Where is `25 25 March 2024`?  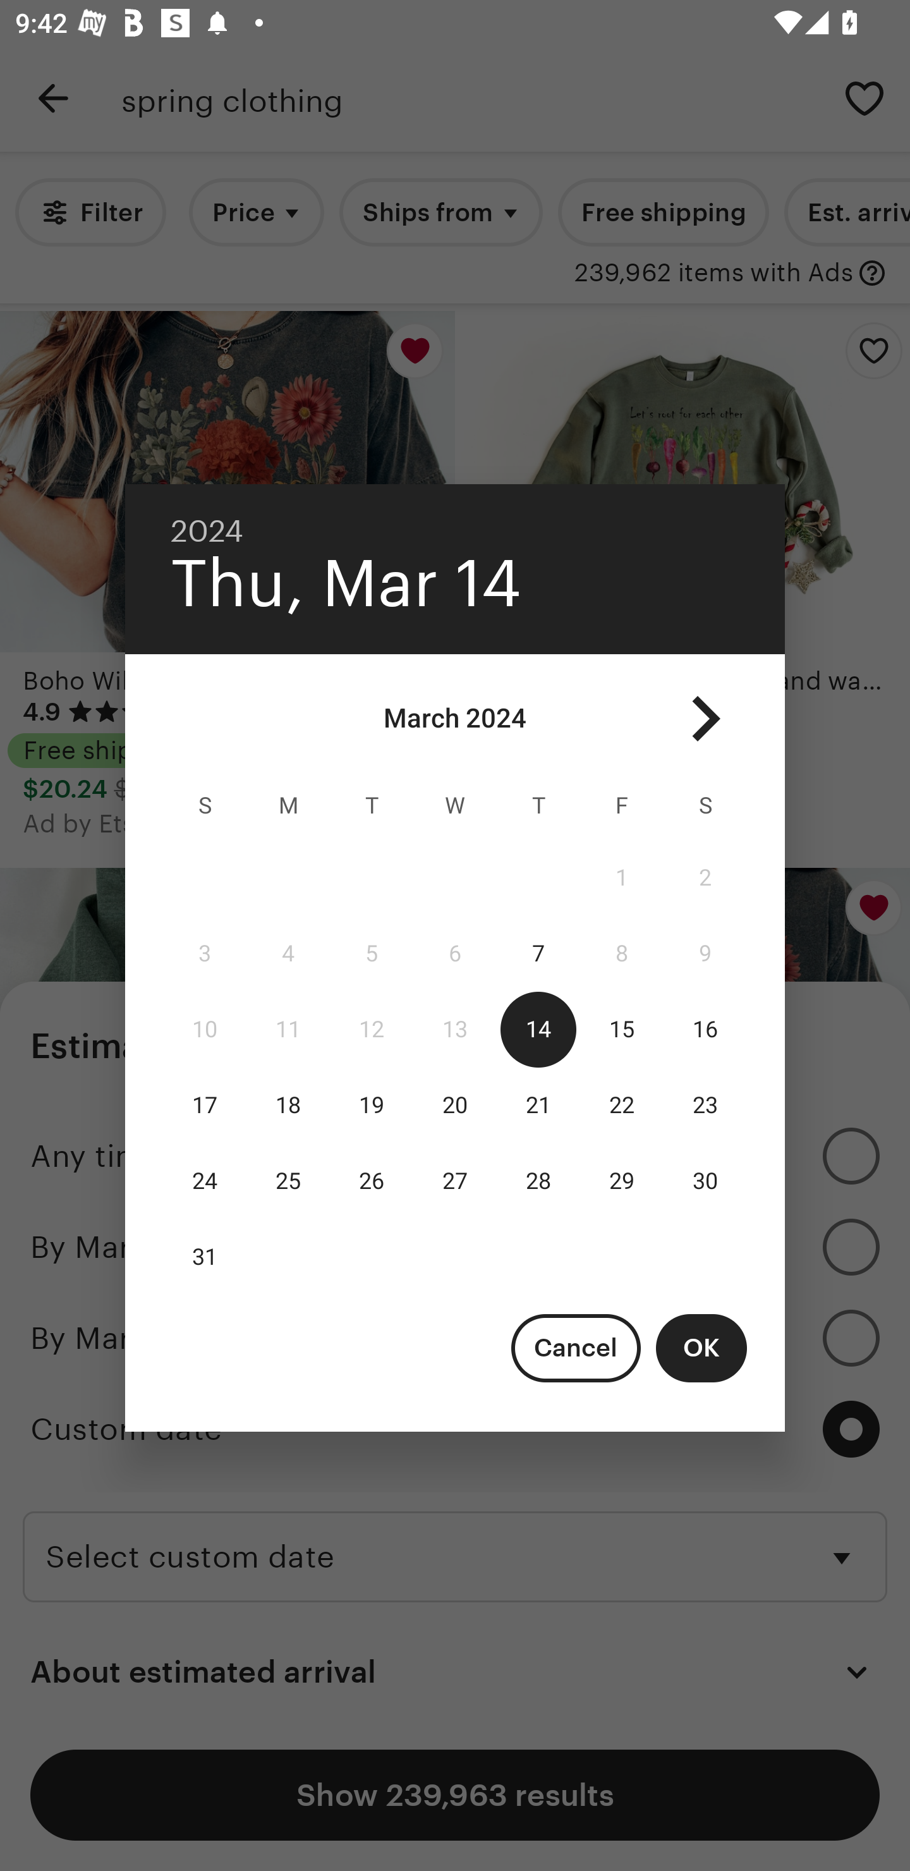 25 25 March 2024 is located at coordinates (288, 1181).